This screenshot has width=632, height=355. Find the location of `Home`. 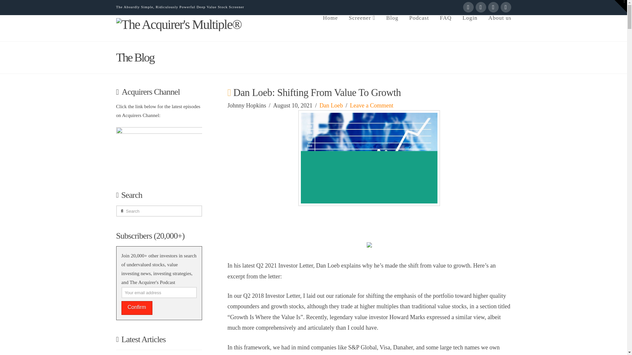

Home is located at coordinates (330, 28).